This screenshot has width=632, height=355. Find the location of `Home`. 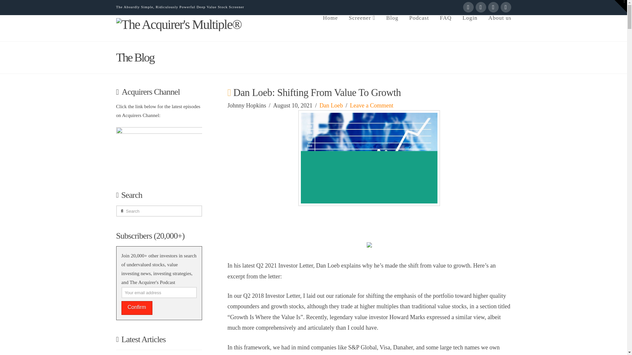

Home is located at coordinates (330, 28).